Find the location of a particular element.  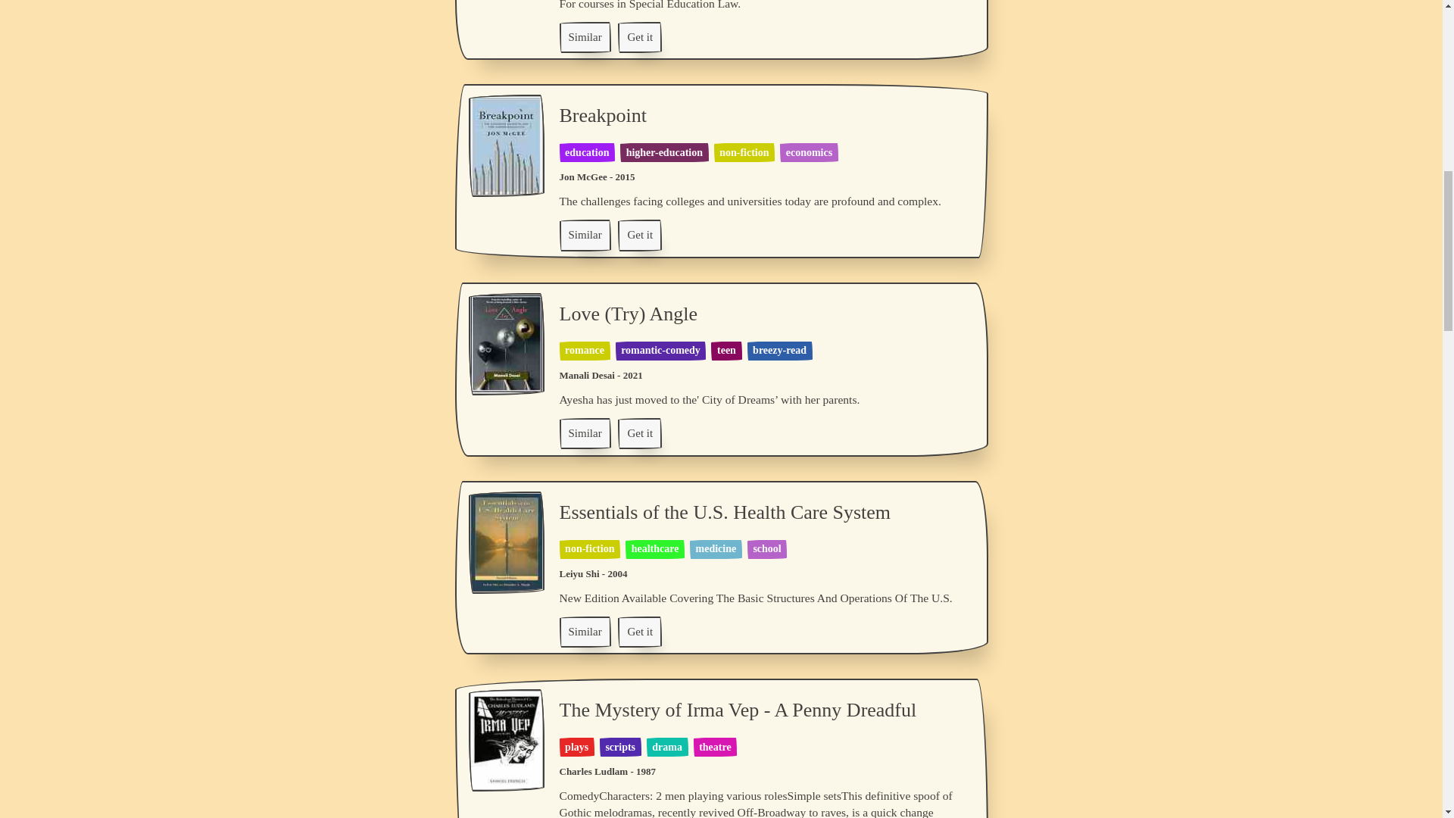

Similar is located at coordinates (585, 36).